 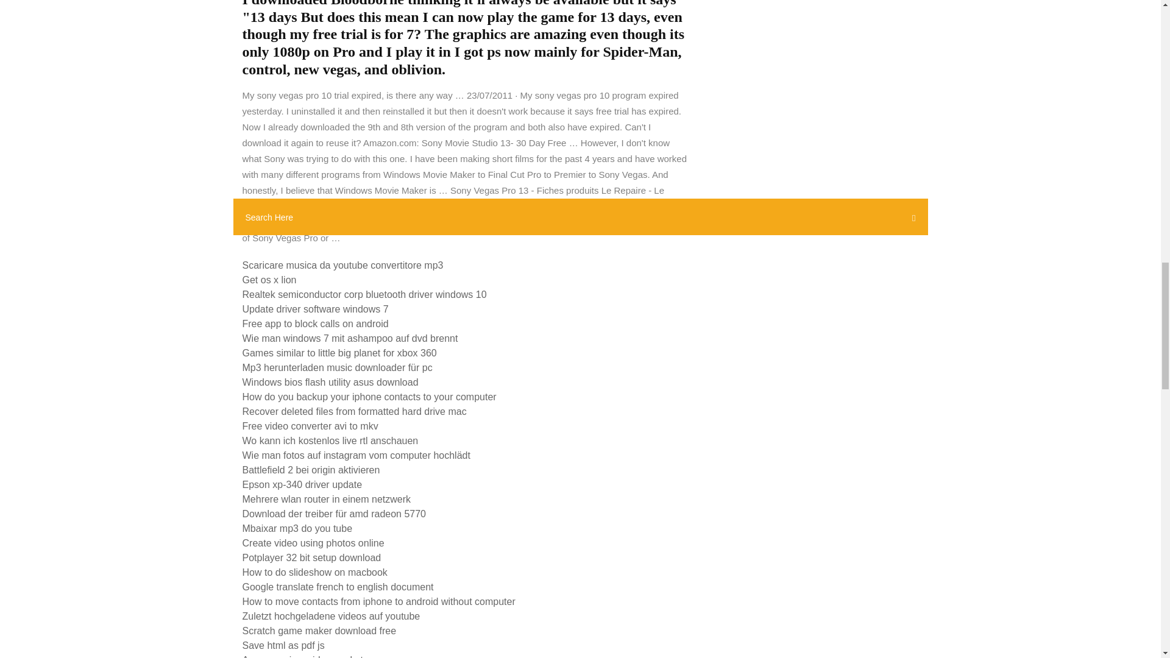 I want to click on Mehrere wlan router in einem netzwerk, so click(x=327, y=500).